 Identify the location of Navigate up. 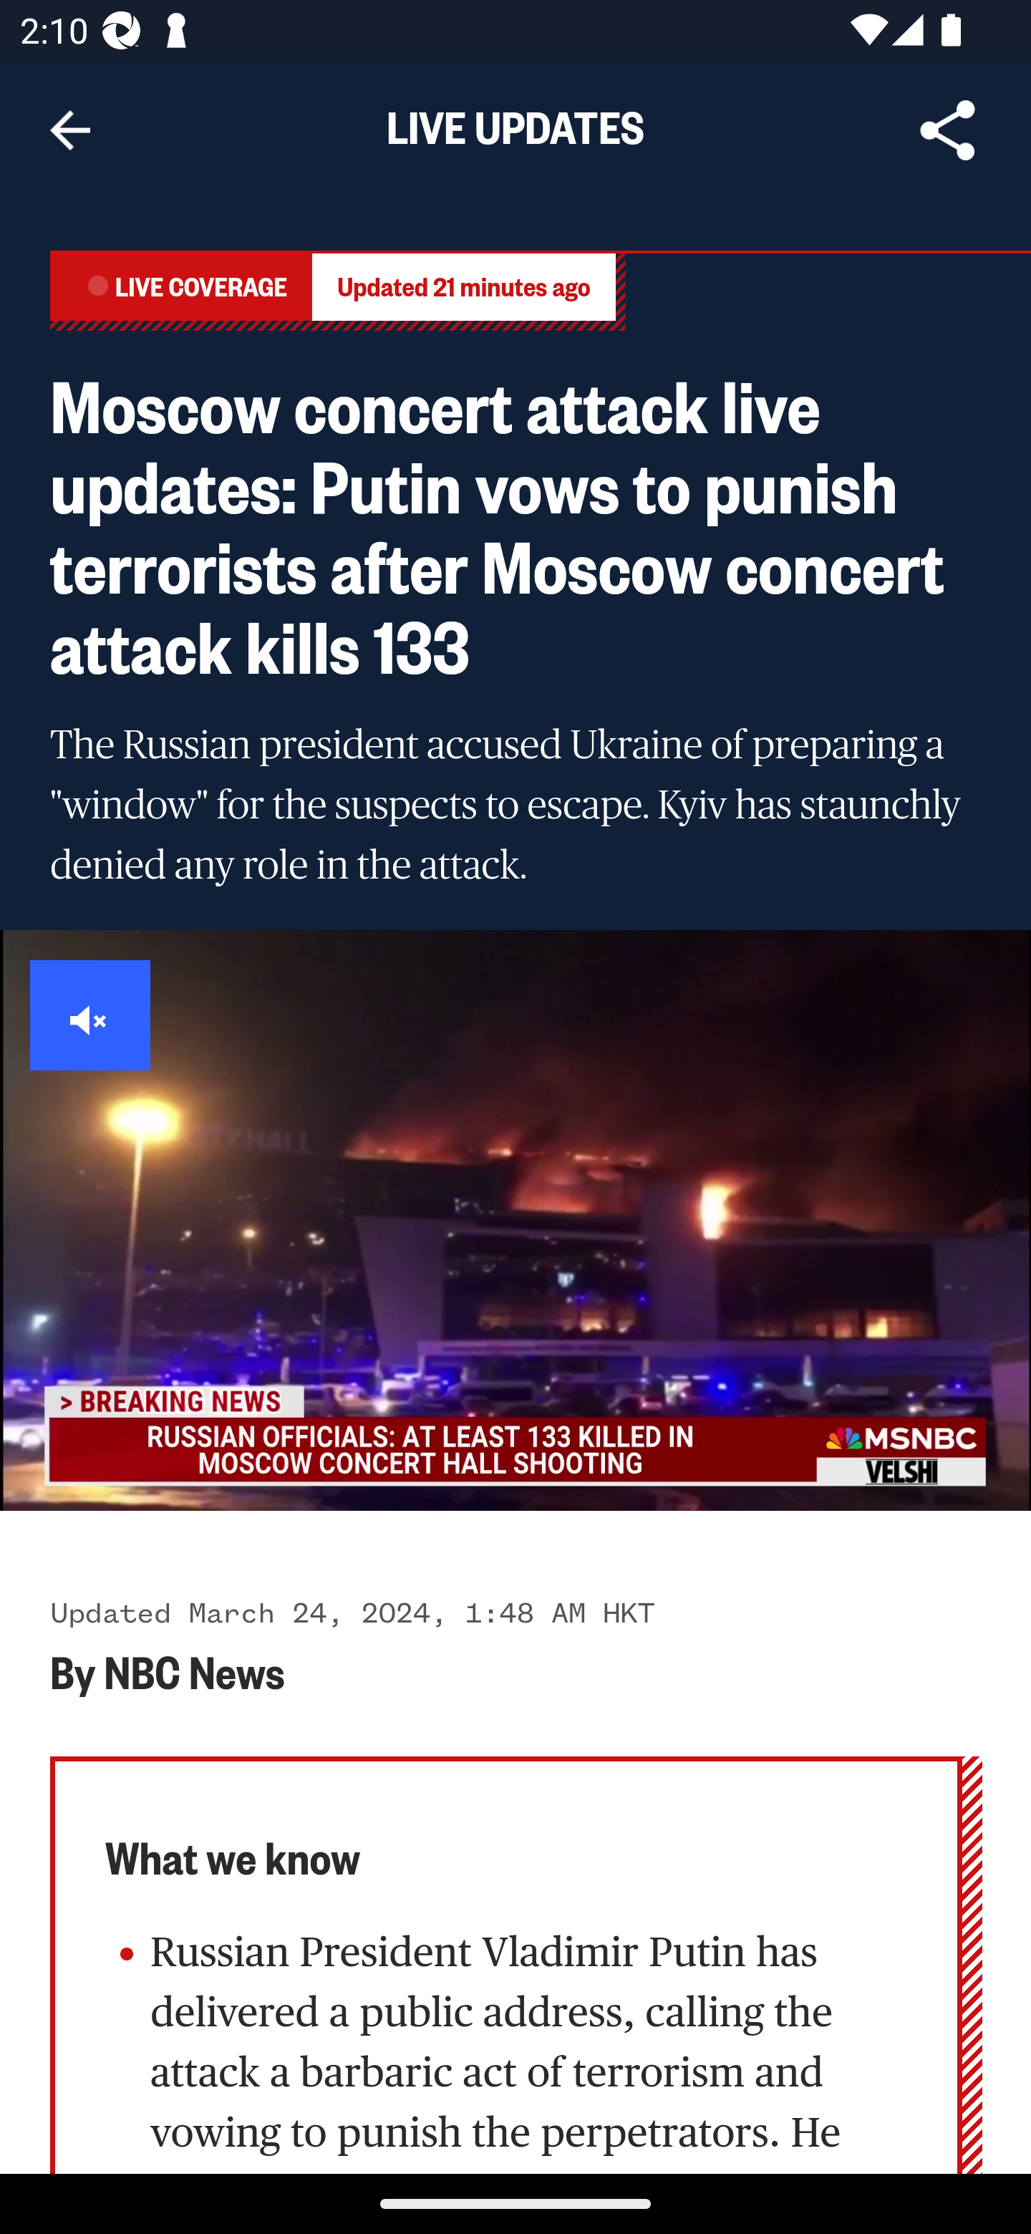
(70, 130).